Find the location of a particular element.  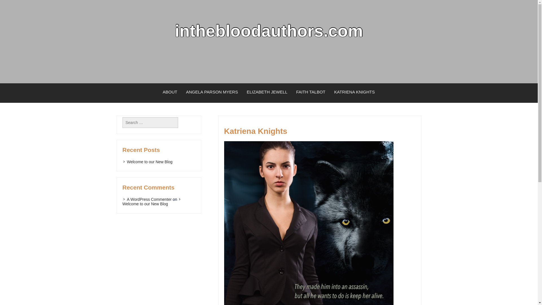

ABOUT is located at coordinates (170, 92).